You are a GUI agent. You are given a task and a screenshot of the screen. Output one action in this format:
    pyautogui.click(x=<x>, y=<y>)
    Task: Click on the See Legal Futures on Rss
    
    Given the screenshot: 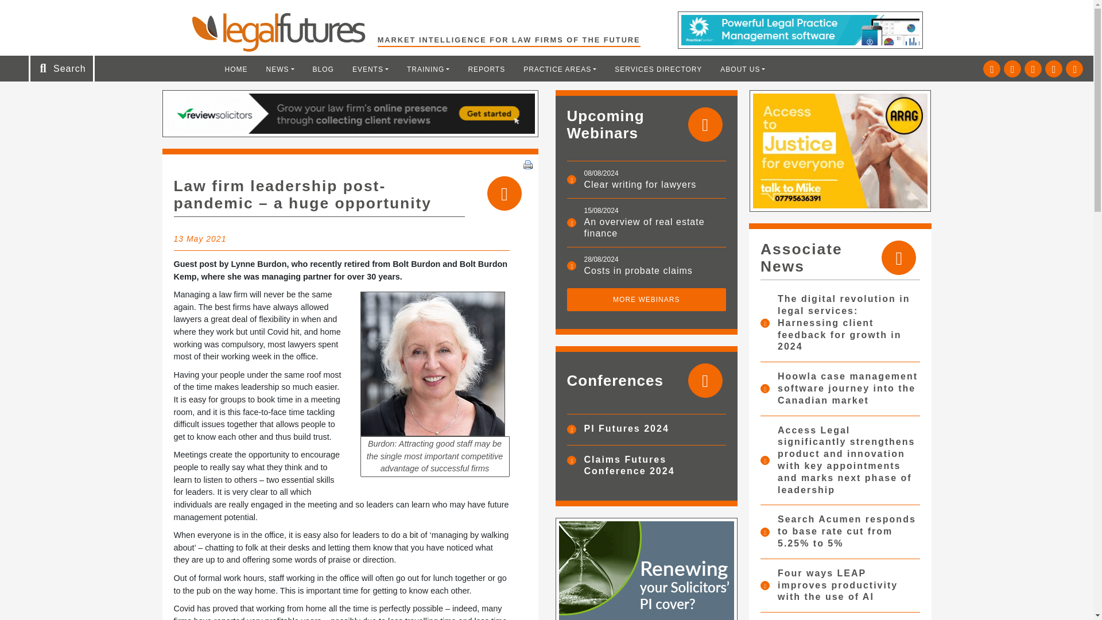 What is the action you would take?
    pyautogui.click(x=1074, y=69)
    